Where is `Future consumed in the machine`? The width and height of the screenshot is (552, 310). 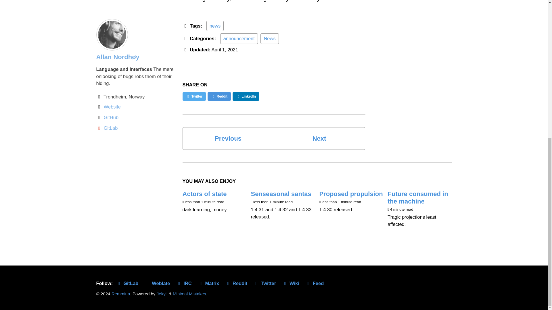
Future consumed in the machine is located at coordinates (417, 197).